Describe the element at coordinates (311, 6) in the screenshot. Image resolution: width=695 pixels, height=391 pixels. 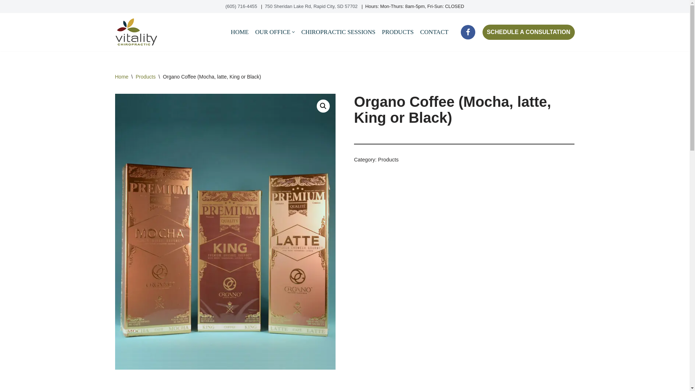
I see `750 Sheridan Lake Rd, Rapid City, SD 57702` at that location.